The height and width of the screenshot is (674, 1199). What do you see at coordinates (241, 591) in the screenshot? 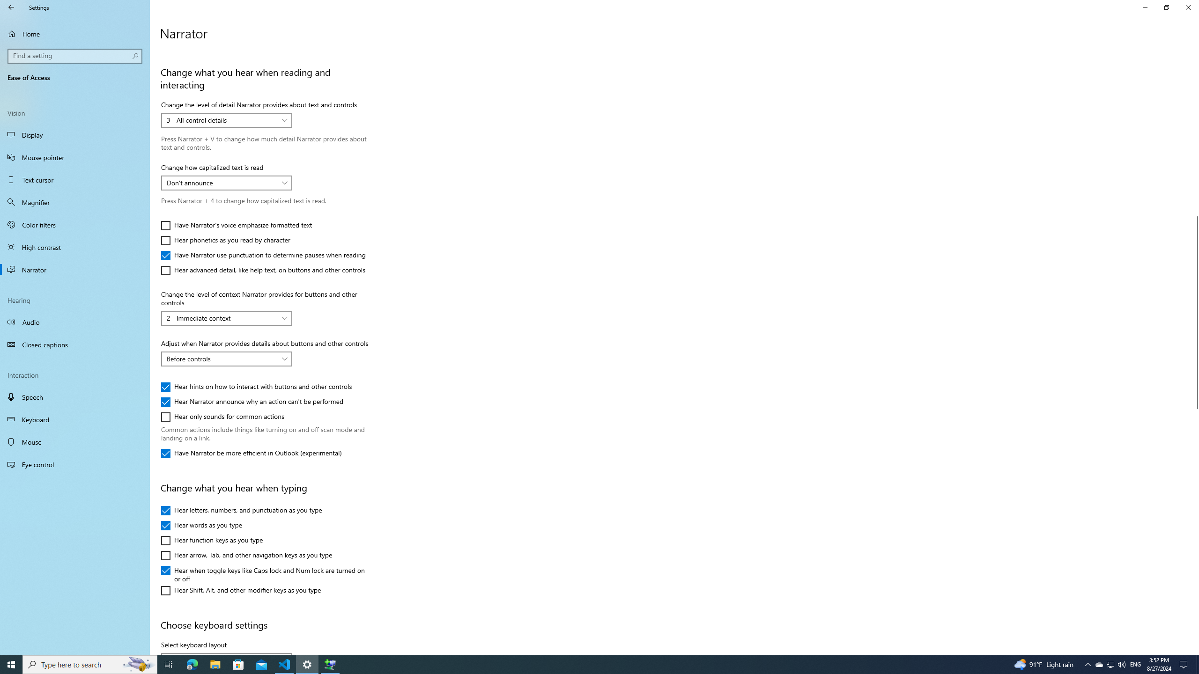
I see `Hear Shift, Alt, and other modifier keys as you type` at bounding box center [241, 591].